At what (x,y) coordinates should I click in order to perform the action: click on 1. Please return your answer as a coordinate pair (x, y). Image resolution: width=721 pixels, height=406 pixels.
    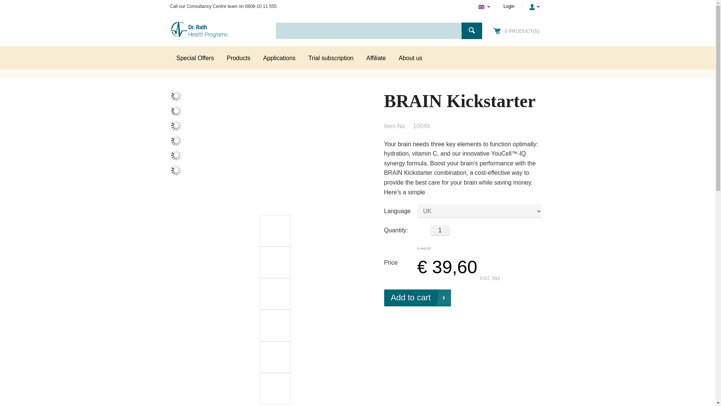
    Looking at the image, I should click on (440, 230).